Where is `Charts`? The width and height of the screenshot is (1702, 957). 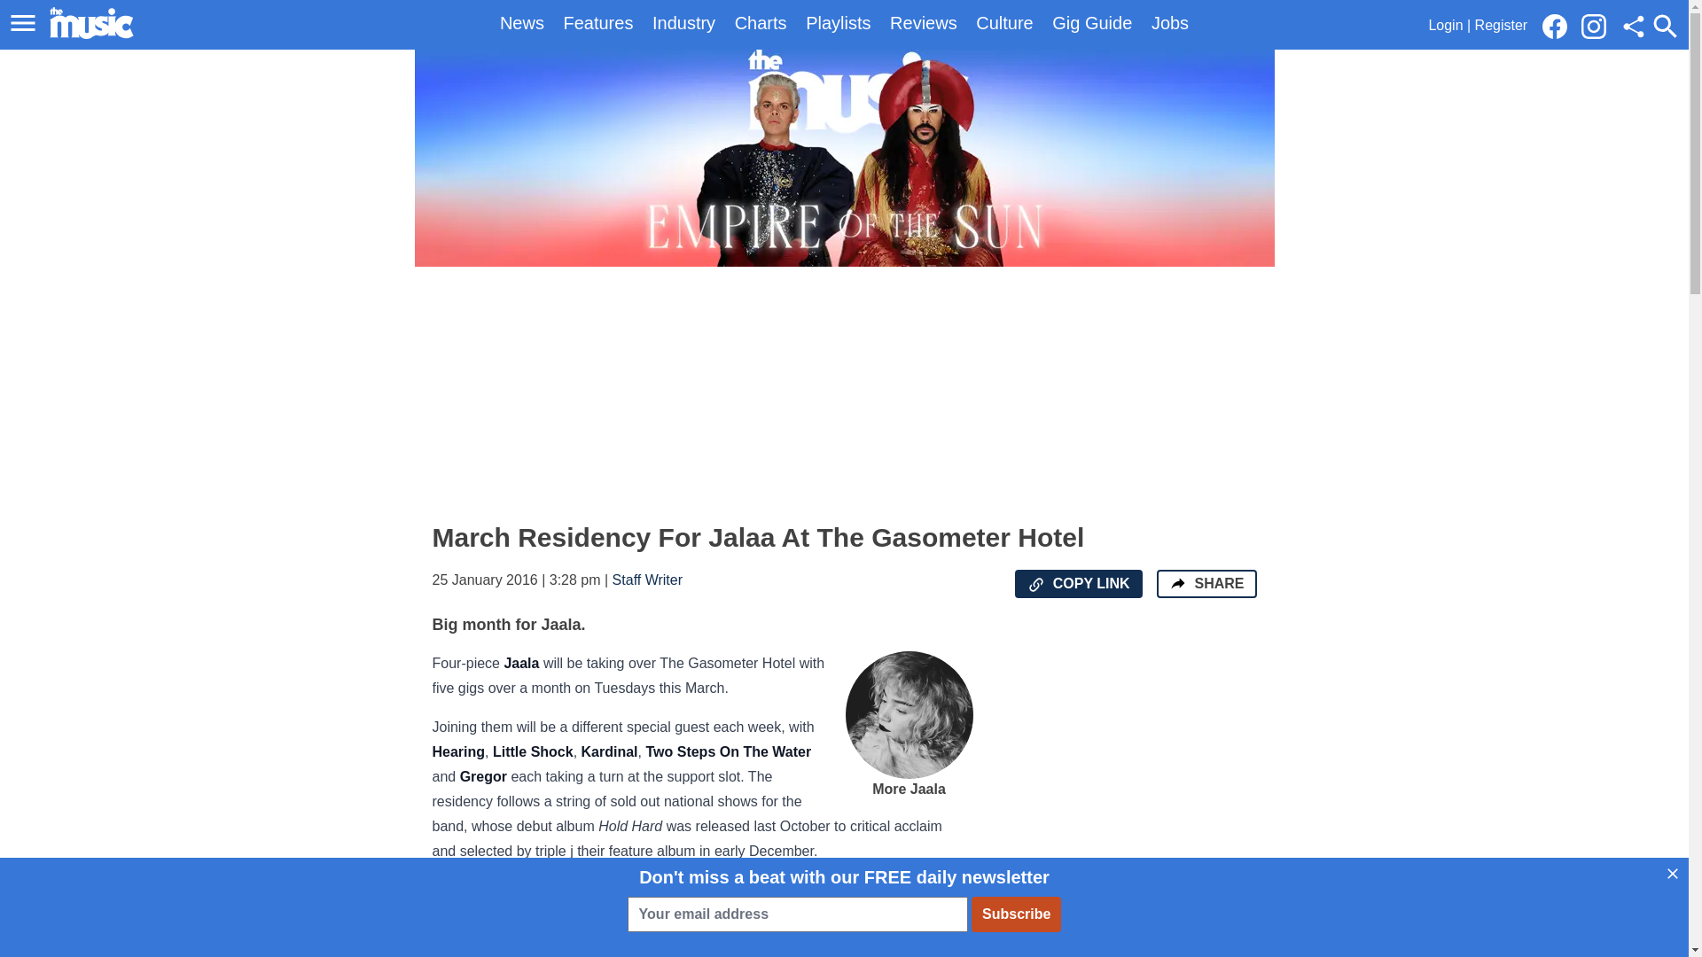
Charts is located at coordinates (761, 23).